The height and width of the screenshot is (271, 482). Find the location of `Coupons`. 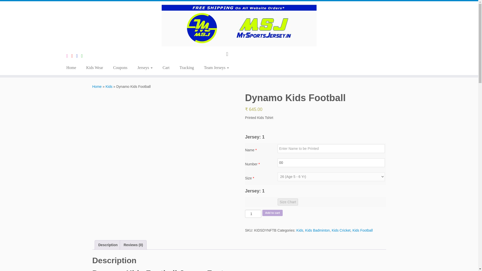

Coupons is located at coordinates (120, 68).